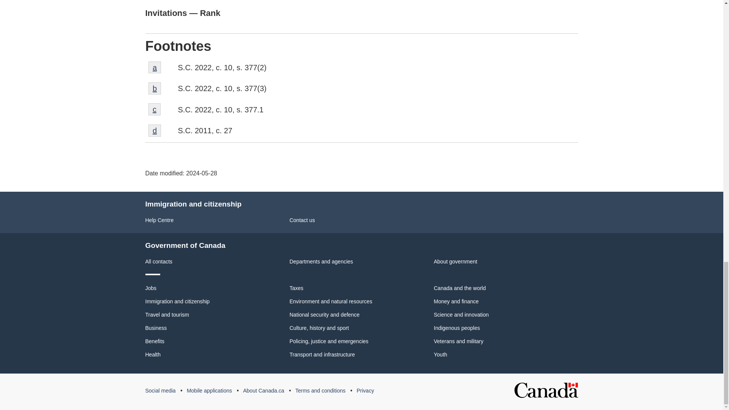  Describe the element at coordinates (302, 220) in the screenshot. I see `Help Centre` at that location.